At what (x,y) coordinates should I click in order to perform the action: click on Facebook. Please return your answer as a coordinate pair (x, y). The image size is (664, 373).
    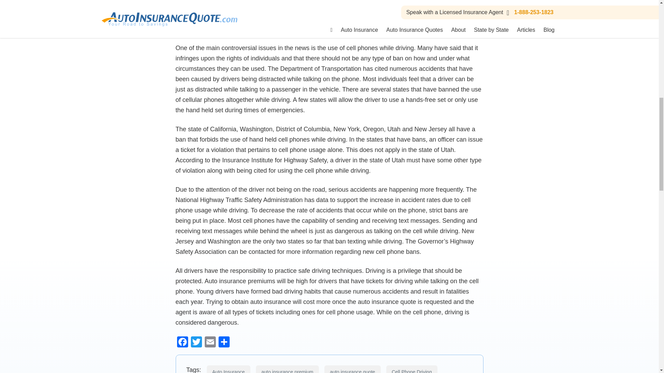
    Looking at the image, I should click on (183, 343).